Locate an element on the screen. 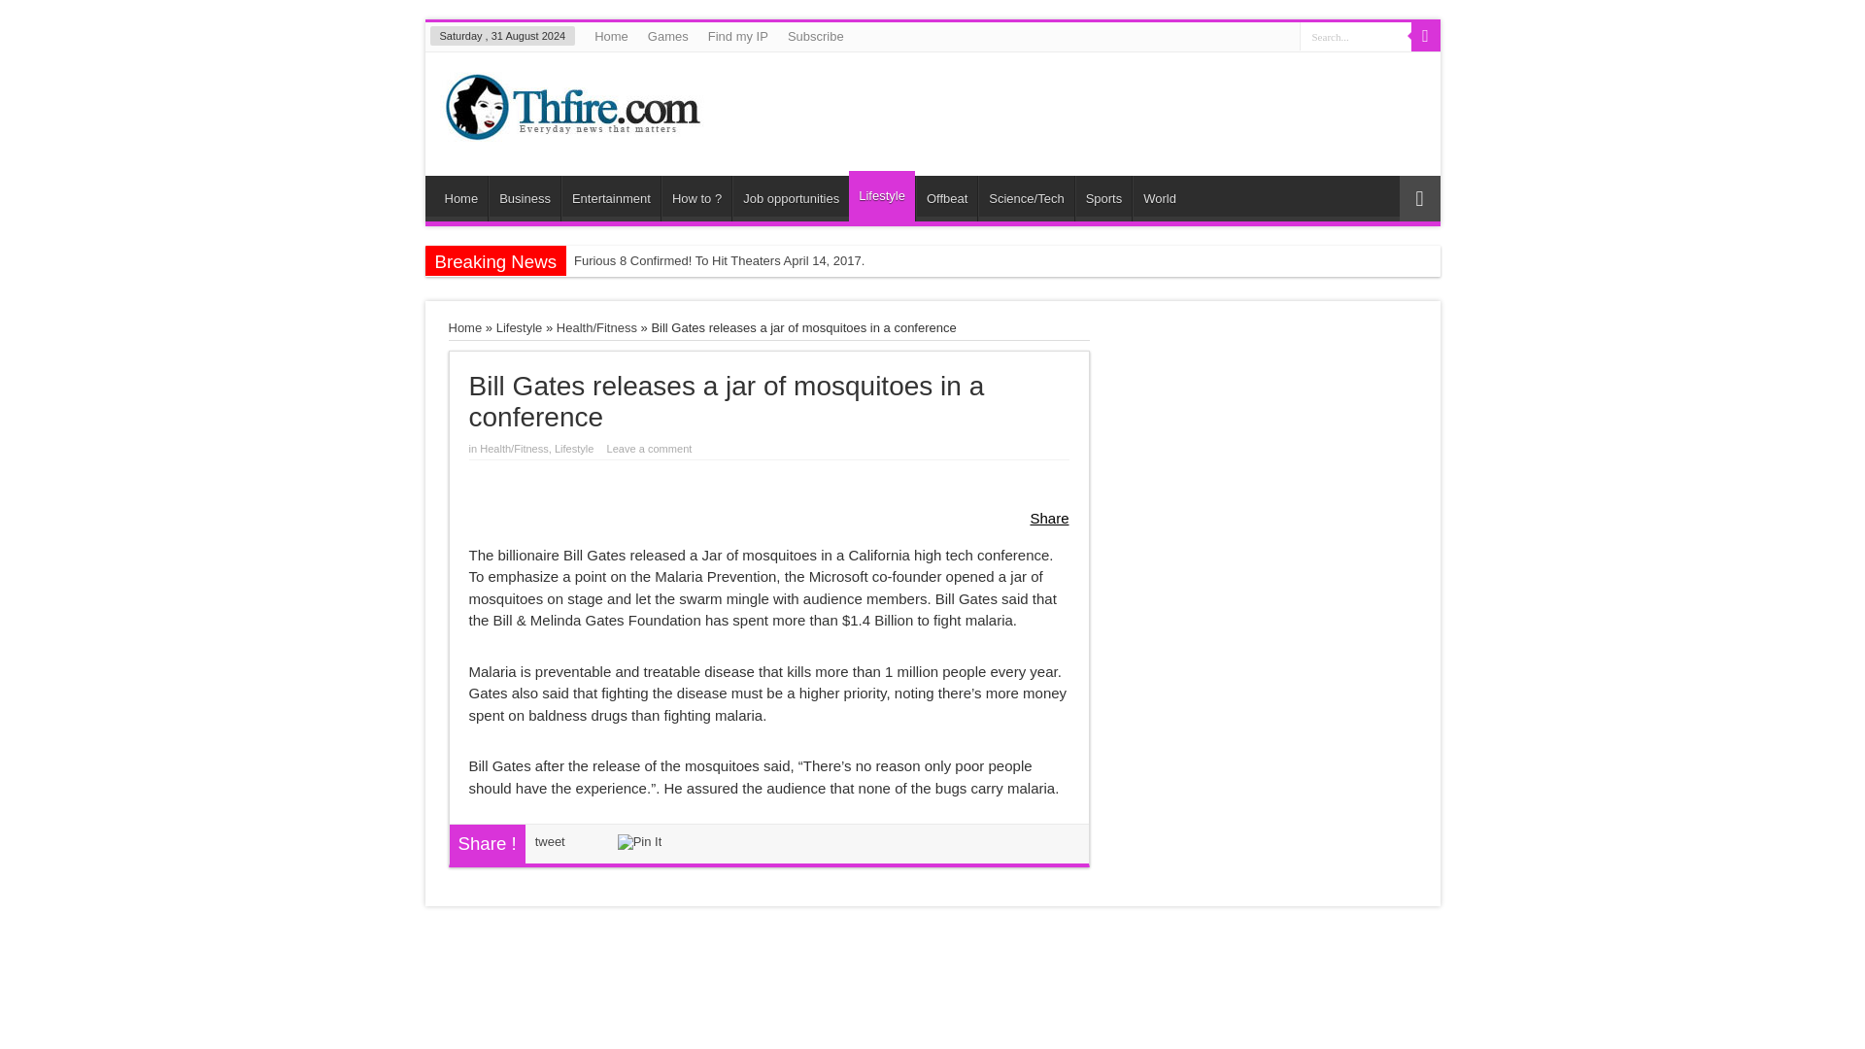 This screenshot has height=1049, width=1865. Random Article is located at coordinates (1419, 198).